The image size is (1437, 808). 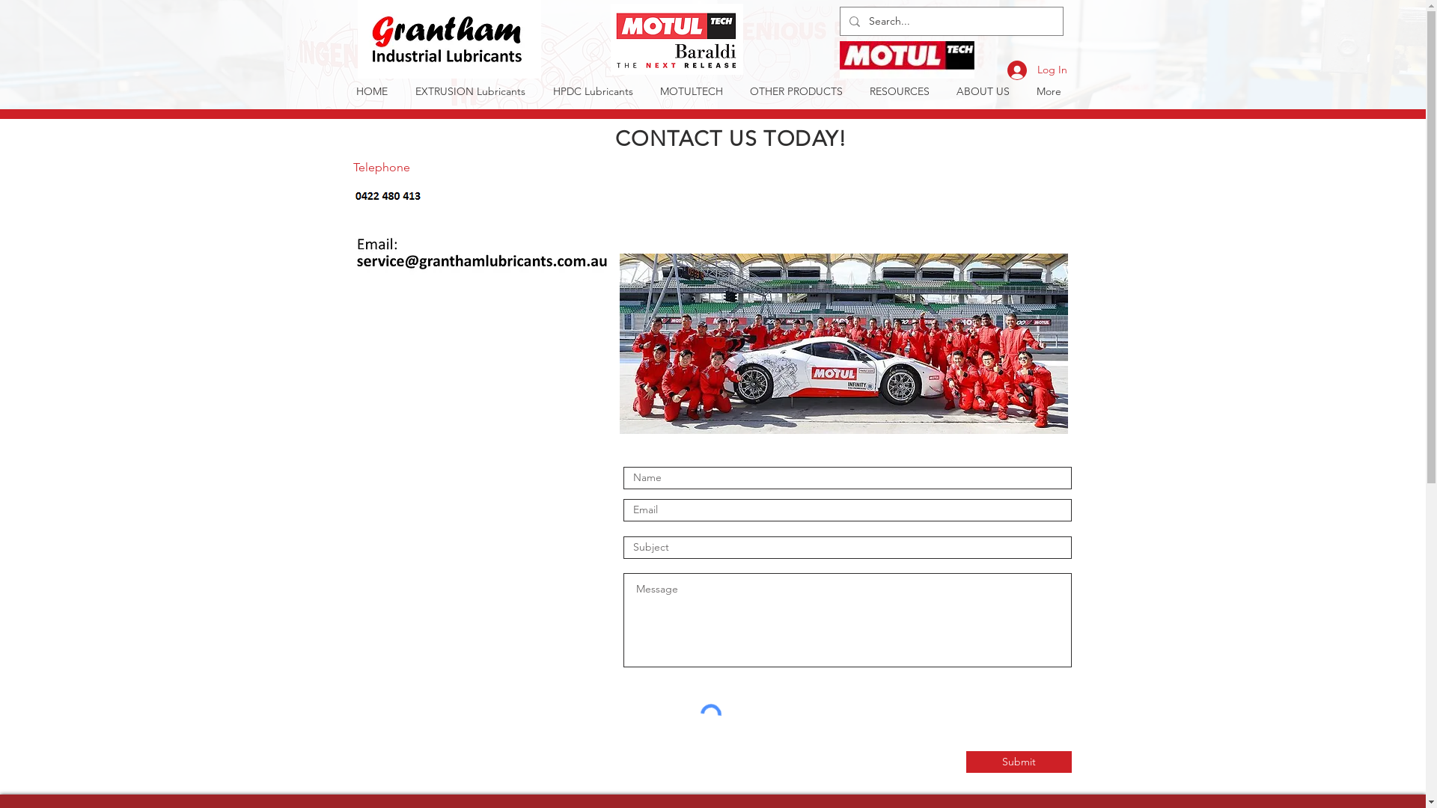 I want to click on MOTULTECH, so click(x=692, y=91).